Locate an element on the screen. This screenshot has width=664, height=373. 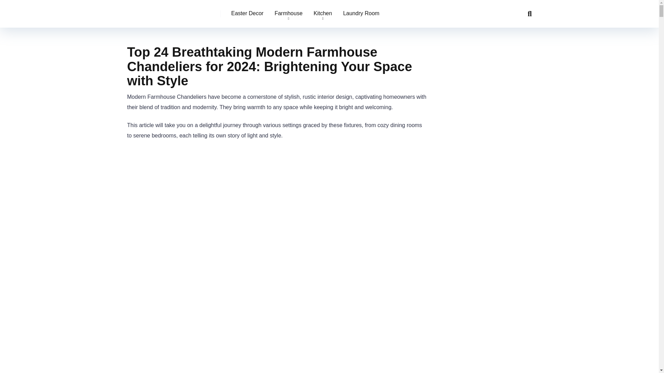
Farmhouse is located at coordinates (288, 14).